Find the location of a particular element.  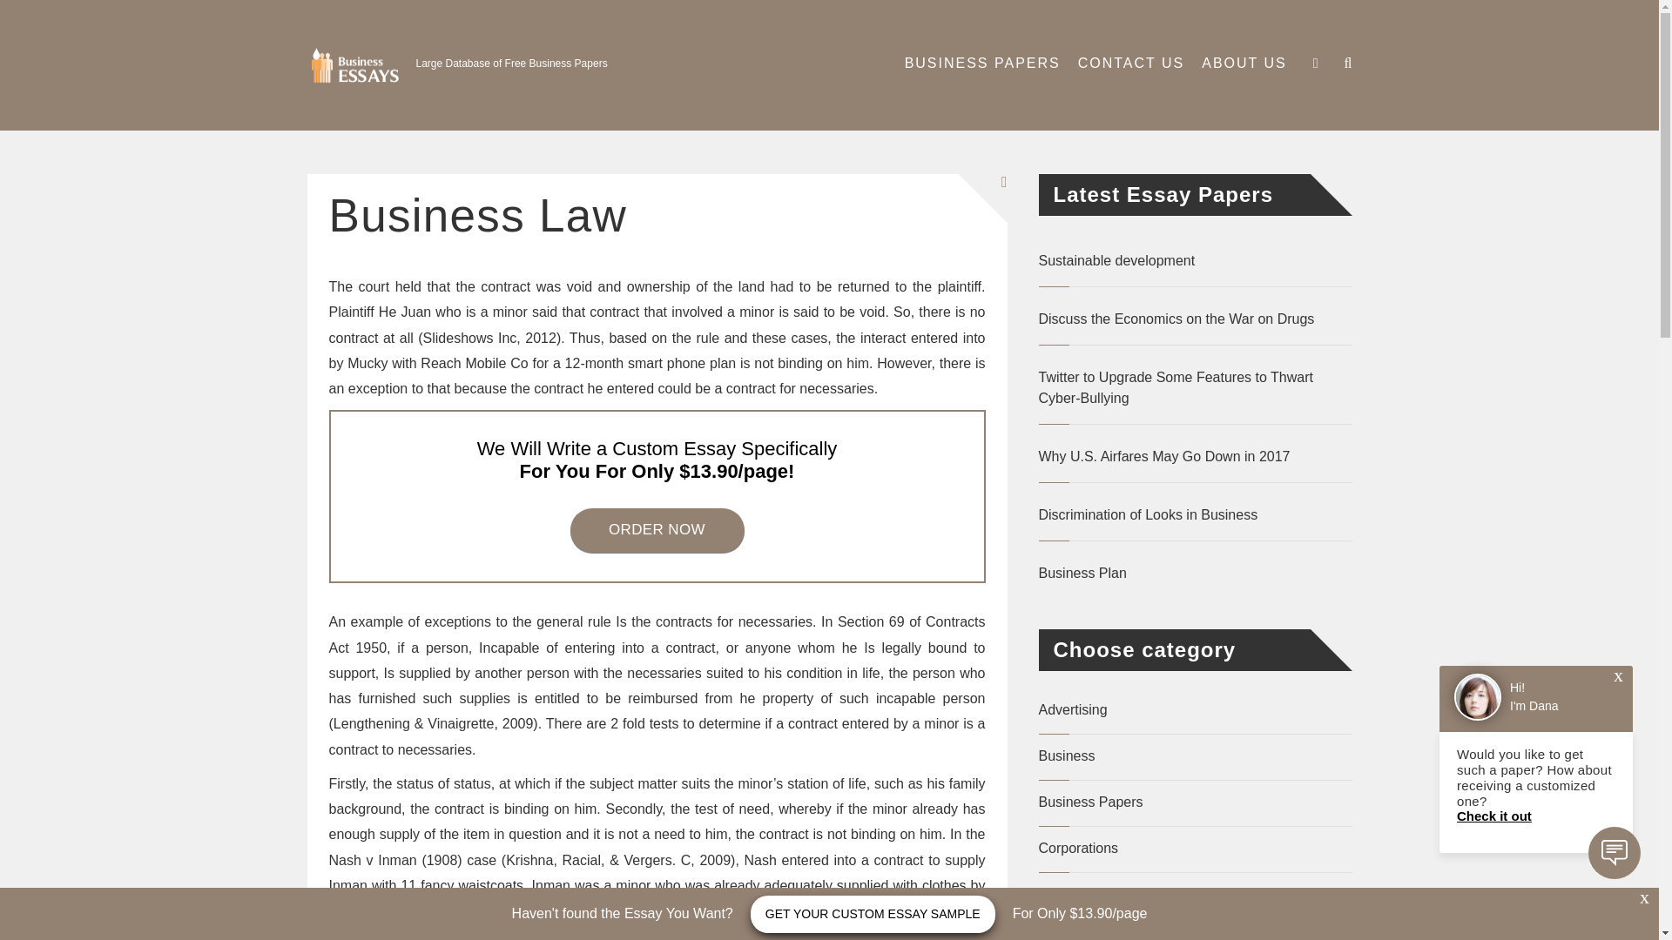

Advertising is located at coordinates (1073, 709).